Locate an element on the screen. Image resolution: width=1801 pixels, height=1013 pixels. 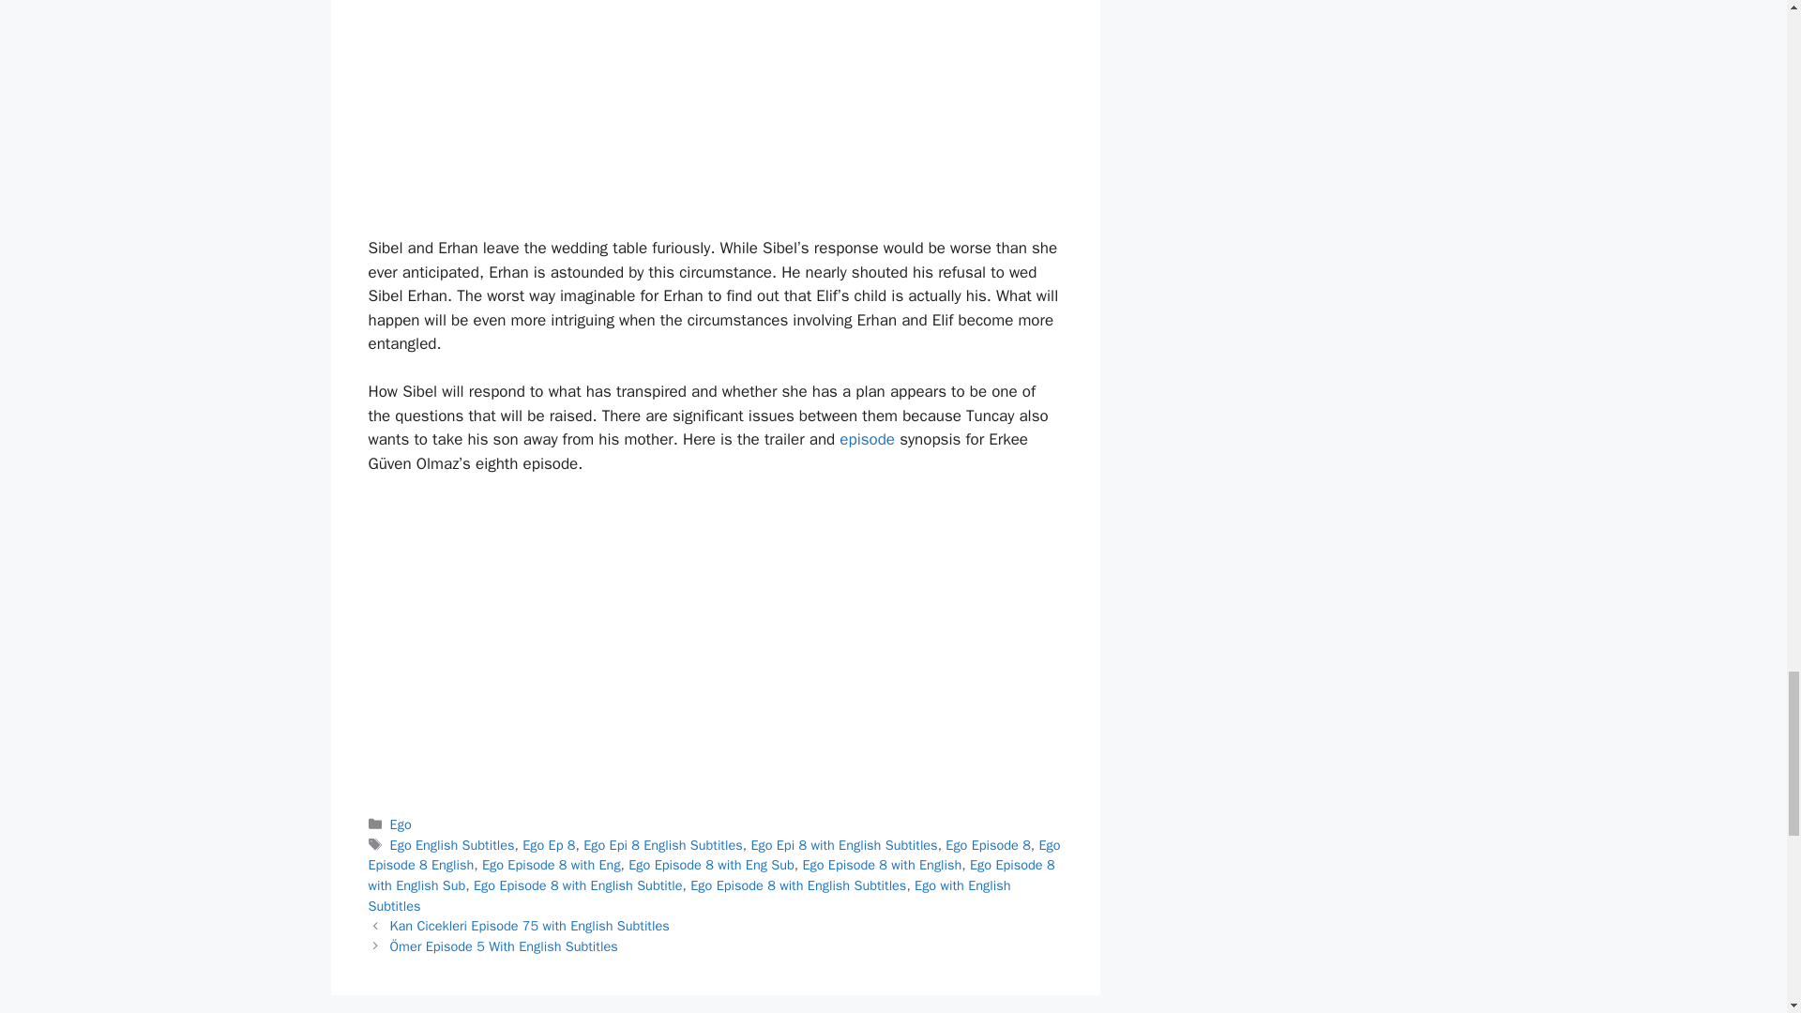
Ego with English Subtitles is located at coordinates (689, 896).